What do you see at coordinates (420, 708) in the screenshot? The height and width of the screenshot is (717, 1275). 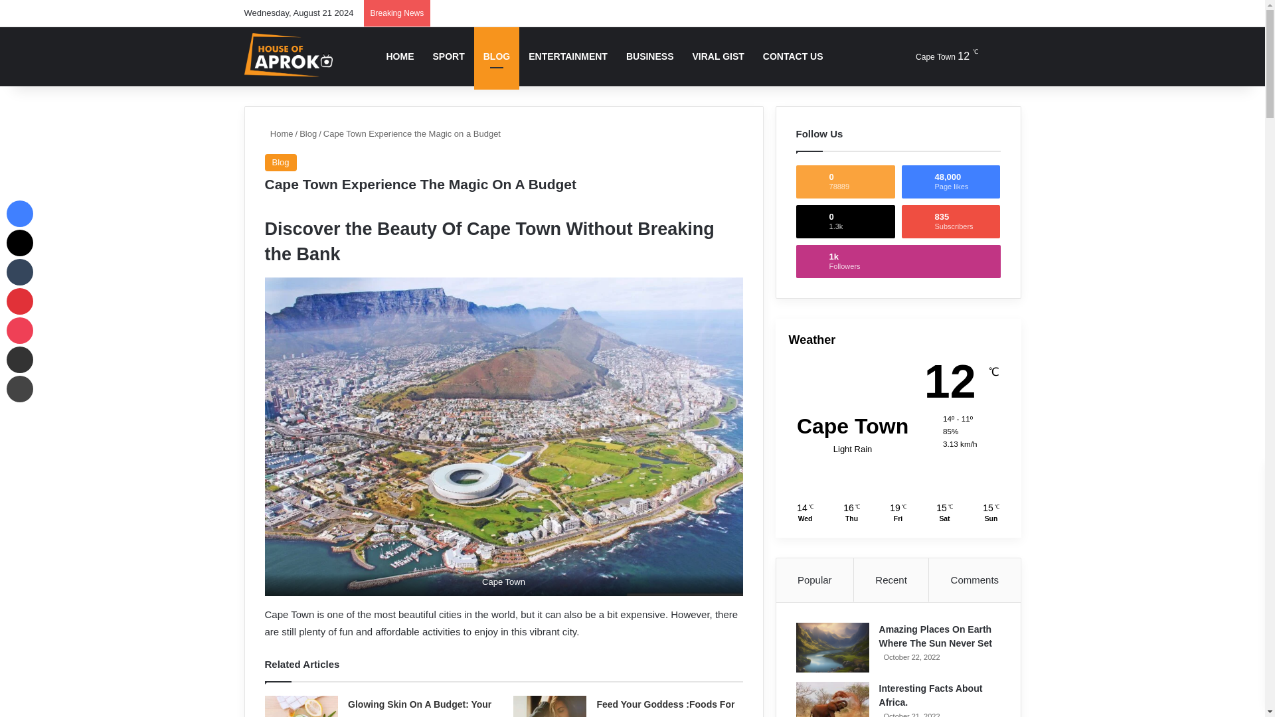 I see `Glowing Skin On A Budget: Your Guide To Affordable Skincare` at bounding box center [420, 708].